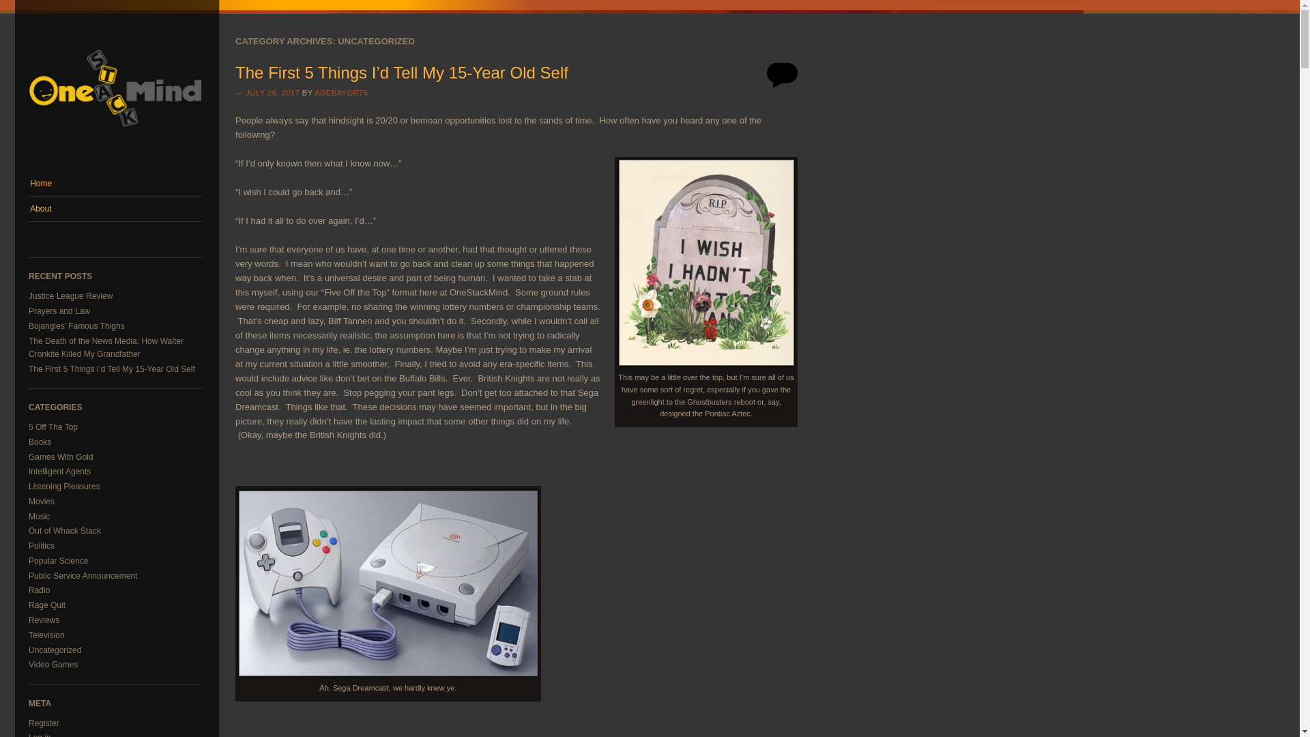  Describe the element at coordinates (44, 723) in the screenshot. I see `Register` at that location.